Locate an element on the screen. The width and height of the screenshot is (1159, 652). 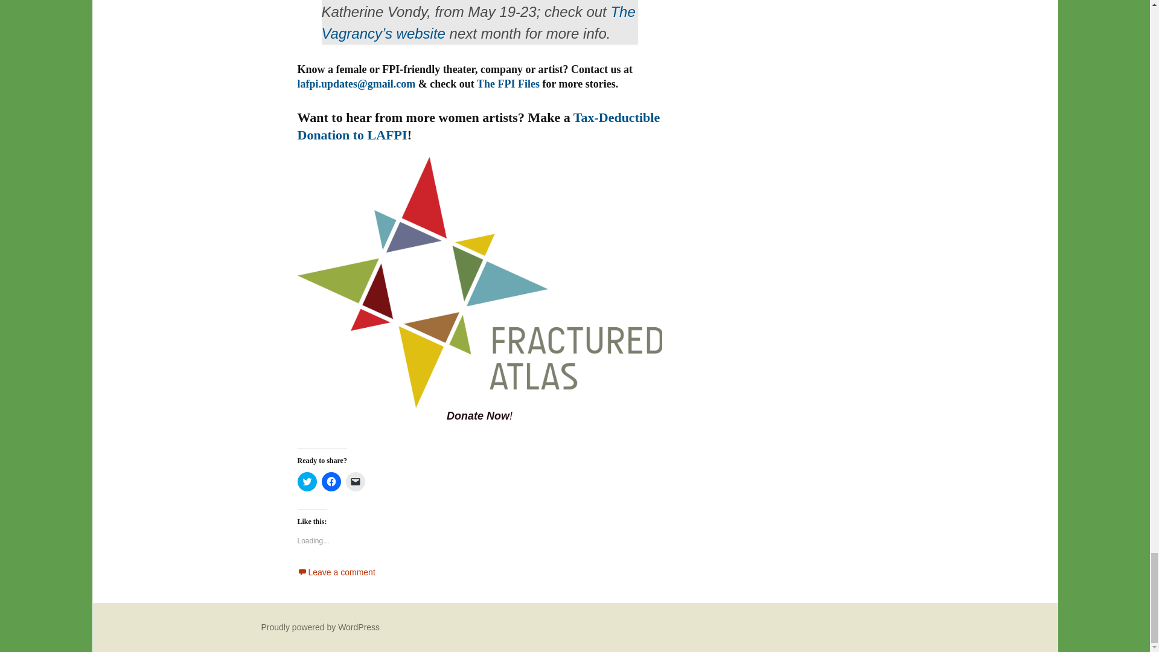
Click to share on Facebook is located at coordinates (331, 482).